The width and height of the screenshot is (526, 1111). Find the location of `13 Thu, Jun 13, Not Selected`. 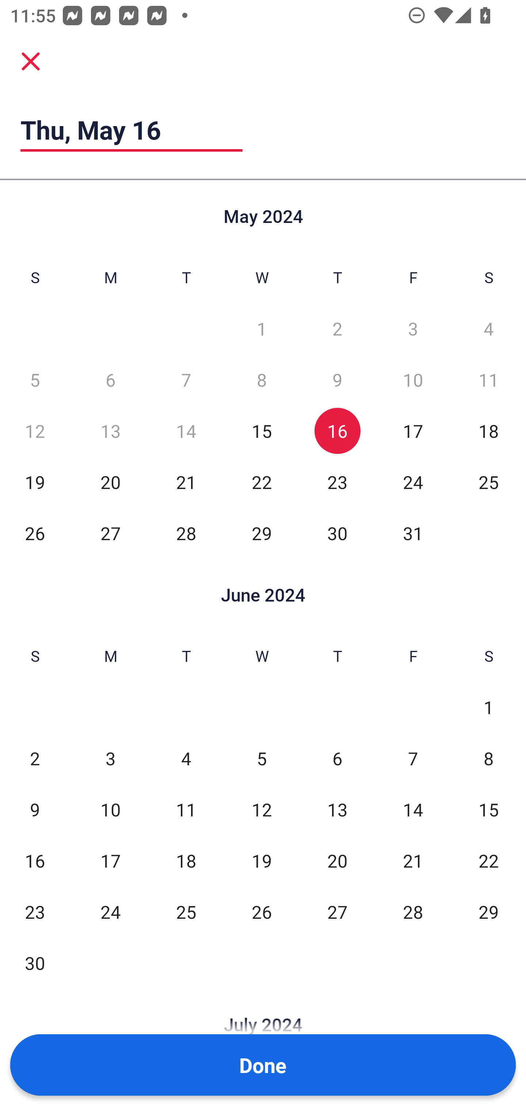

13 Thu, Jun 13, Not Selected is located at coordinates (337, 810).